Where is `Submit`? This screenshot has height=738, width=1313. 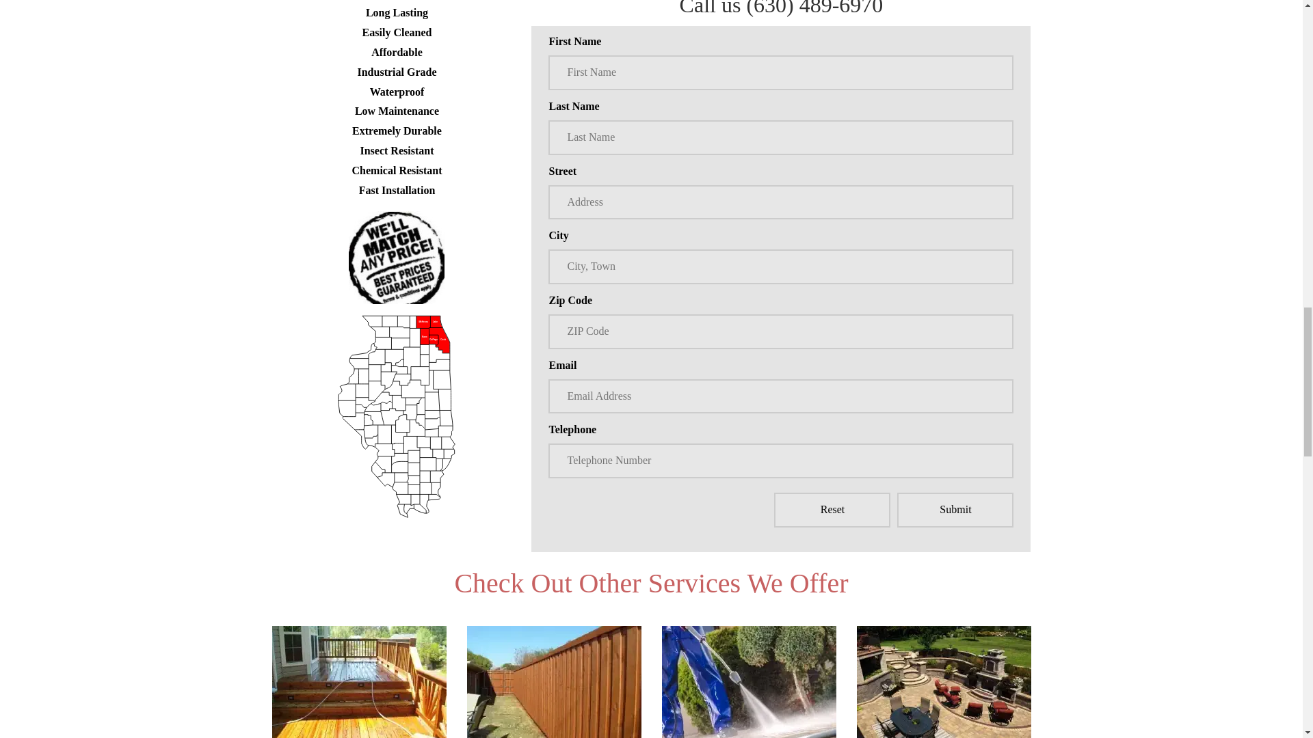
Submit is located at coordinates (955, 510).